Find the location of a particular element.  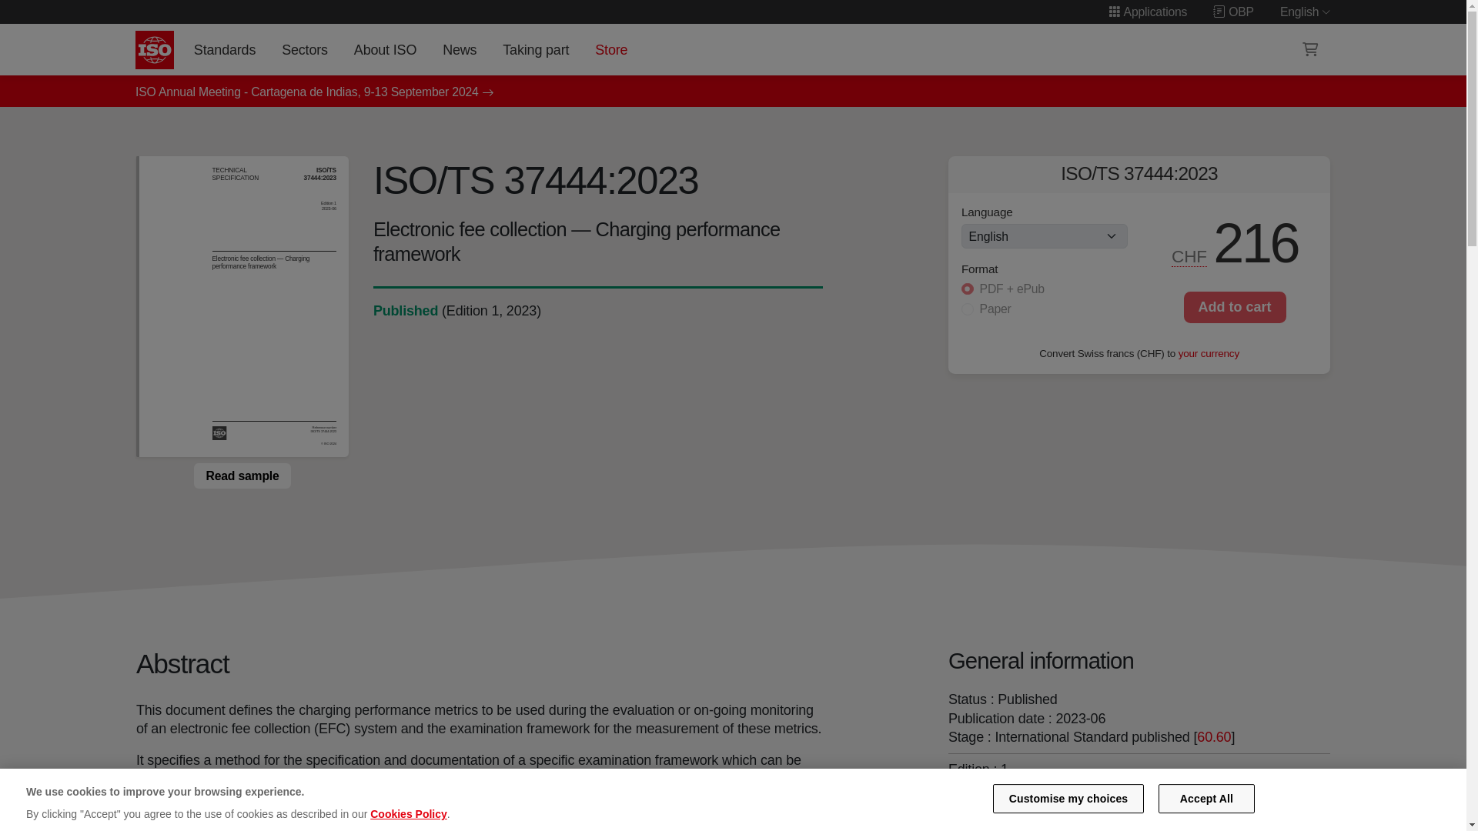

News is located at coordinates (459, 49).